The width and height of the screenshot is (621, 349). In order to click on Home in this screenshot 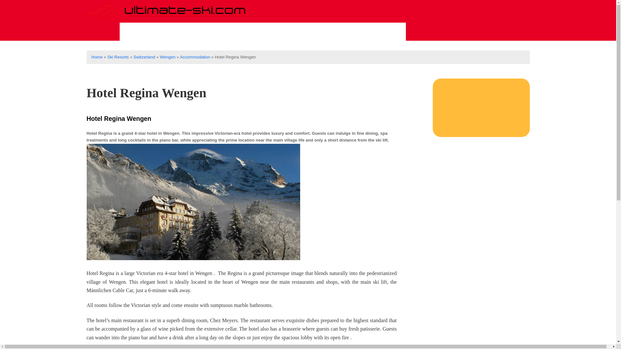, I will do `click(97, 57)`.